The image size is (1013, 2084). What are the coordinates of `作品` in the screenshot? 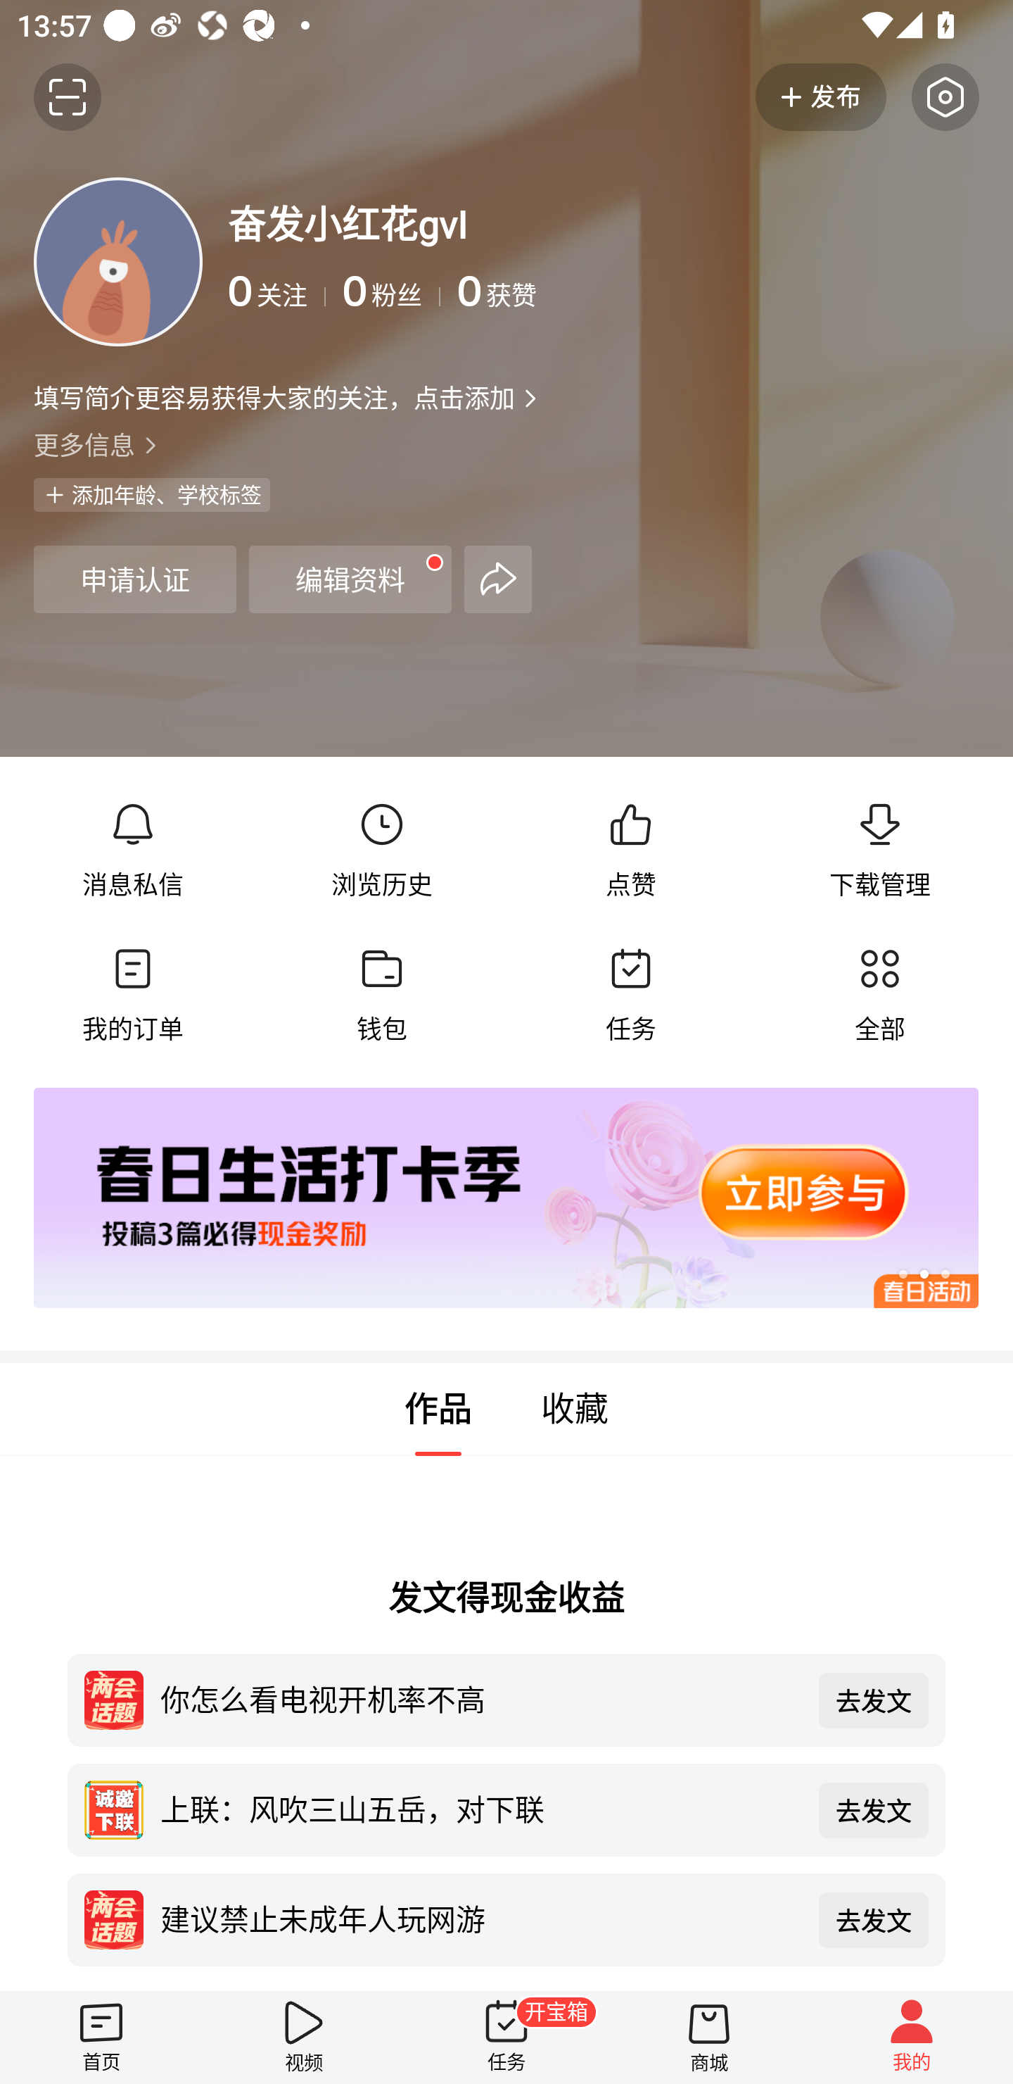 It's located at (438, 1410).